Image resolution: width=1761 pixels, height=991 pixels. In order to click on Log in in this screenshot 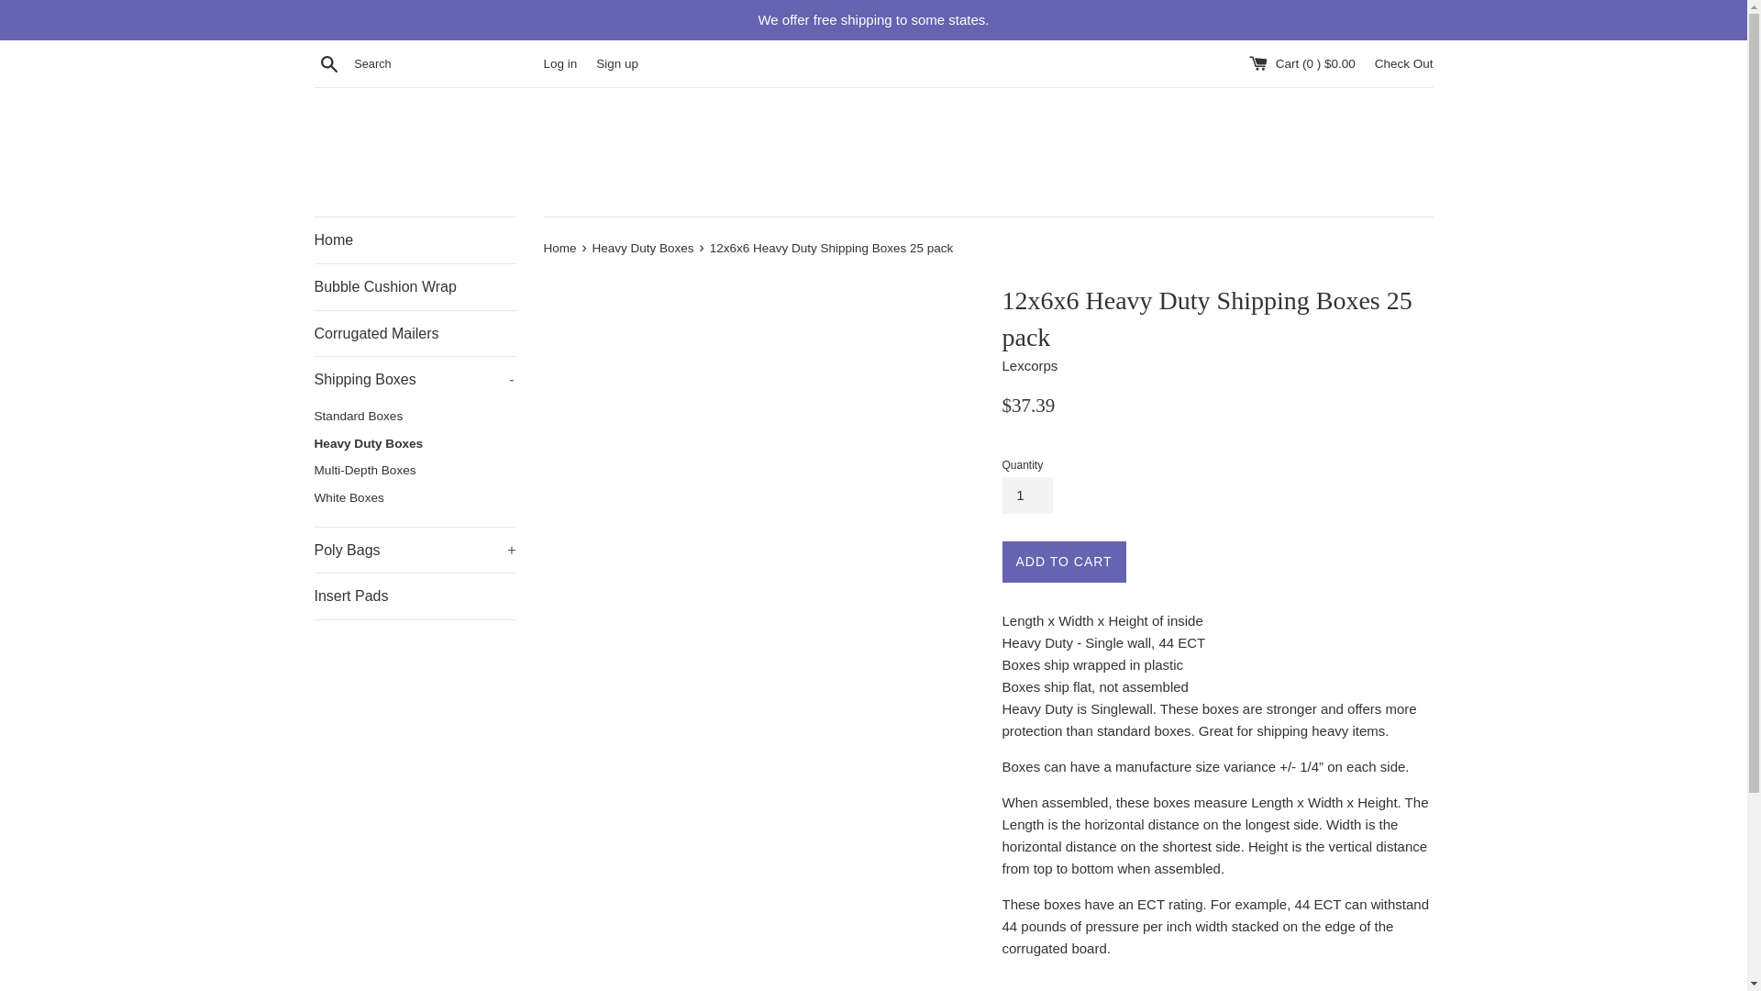, I will do `click(559, 62)`.